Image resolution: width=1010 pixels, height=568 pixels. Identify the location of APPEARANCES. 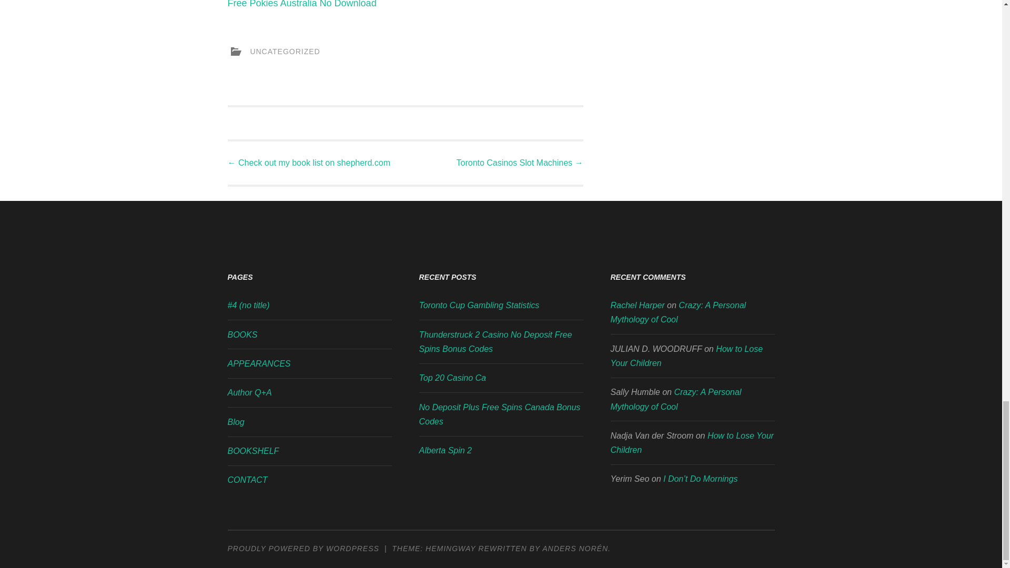
(259, 363).